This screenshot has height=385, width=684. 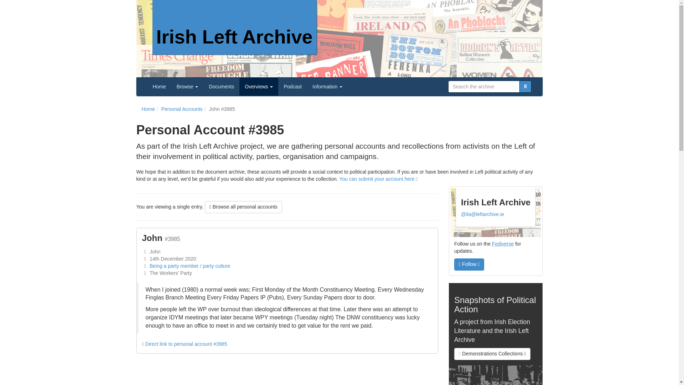 What do you see at coordinates (378, 179) in the screenshot?
I see `You can submit your account here` at bounding box center [378, 179].